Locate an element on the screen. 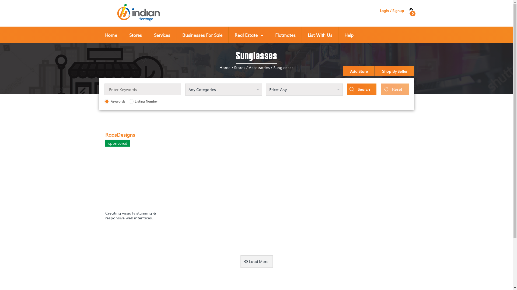  Add Store is located at coordinates (359, 71).